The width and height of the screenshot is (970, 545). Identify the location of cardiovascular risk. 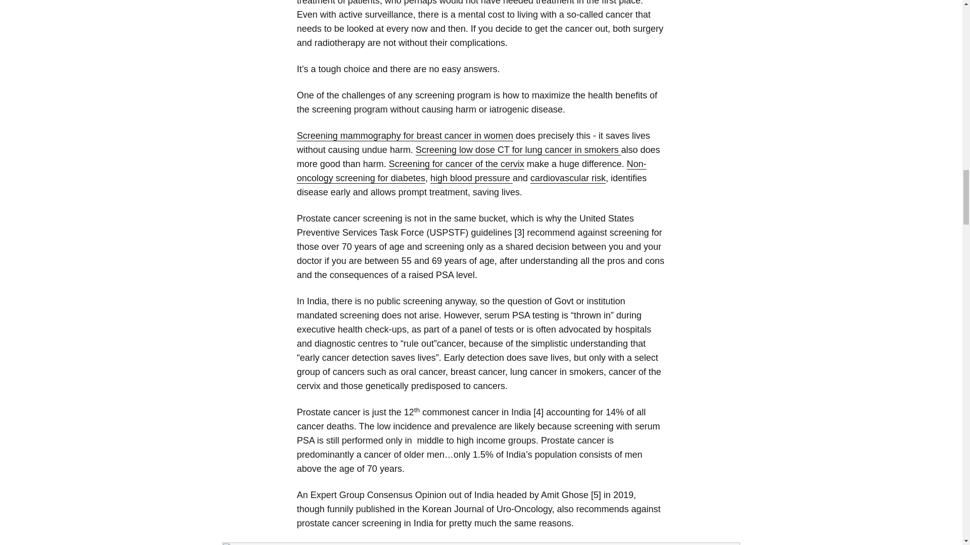
(568, 178).